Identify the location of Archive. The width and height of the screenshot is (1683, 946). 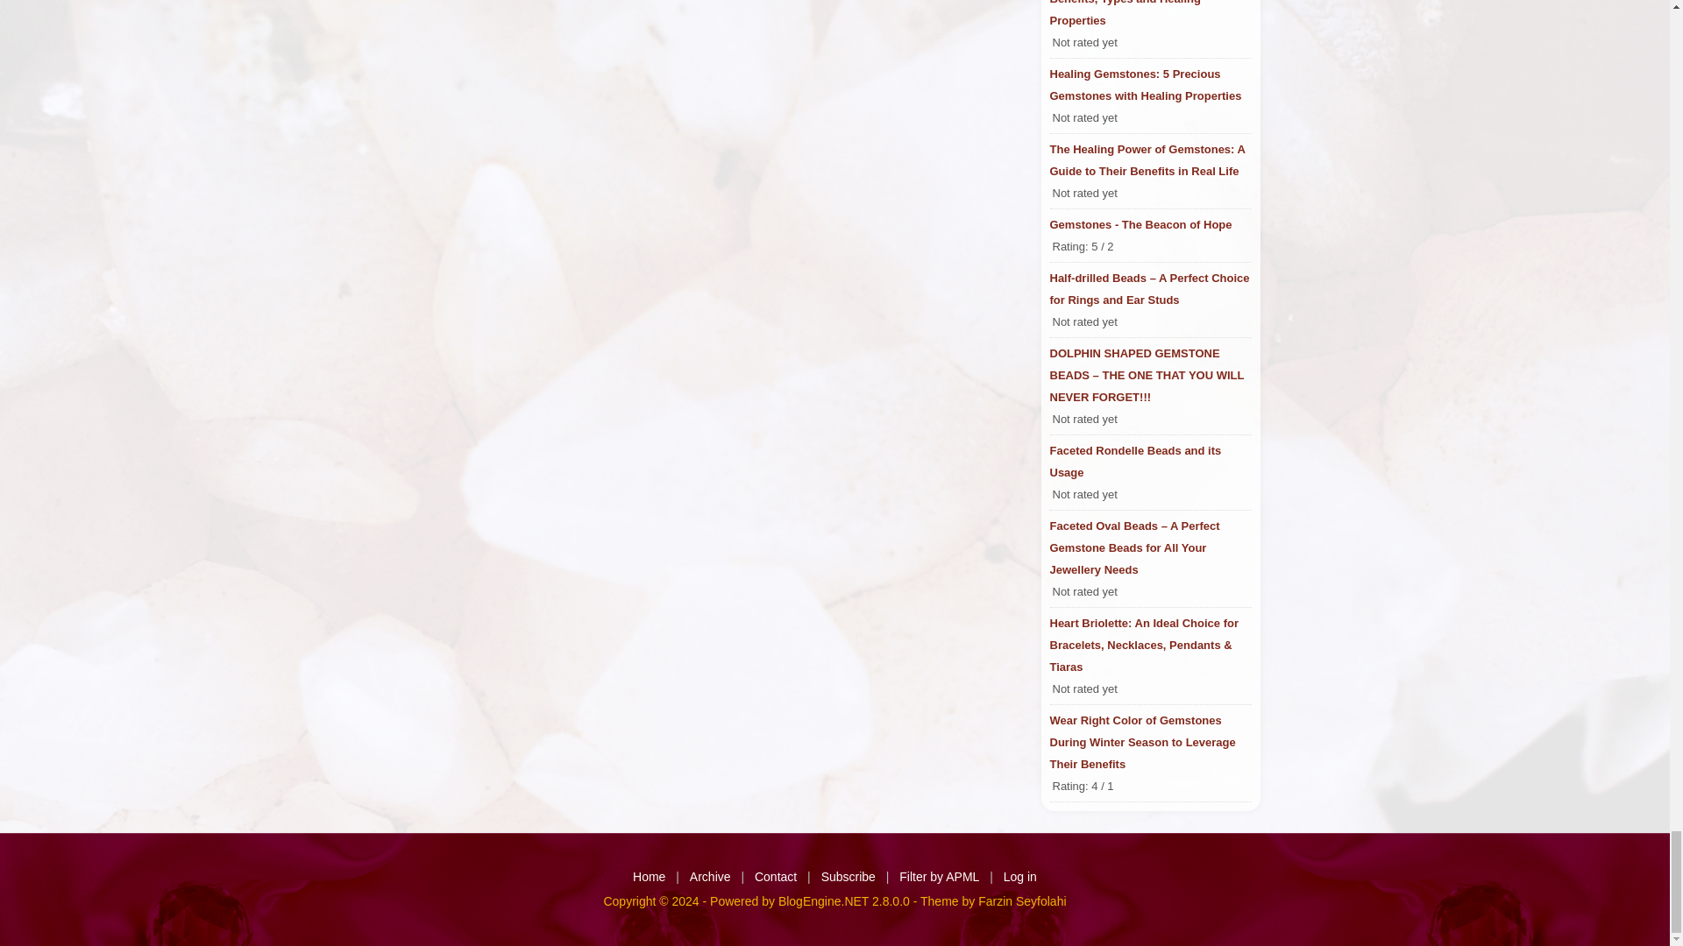
(710, 876).